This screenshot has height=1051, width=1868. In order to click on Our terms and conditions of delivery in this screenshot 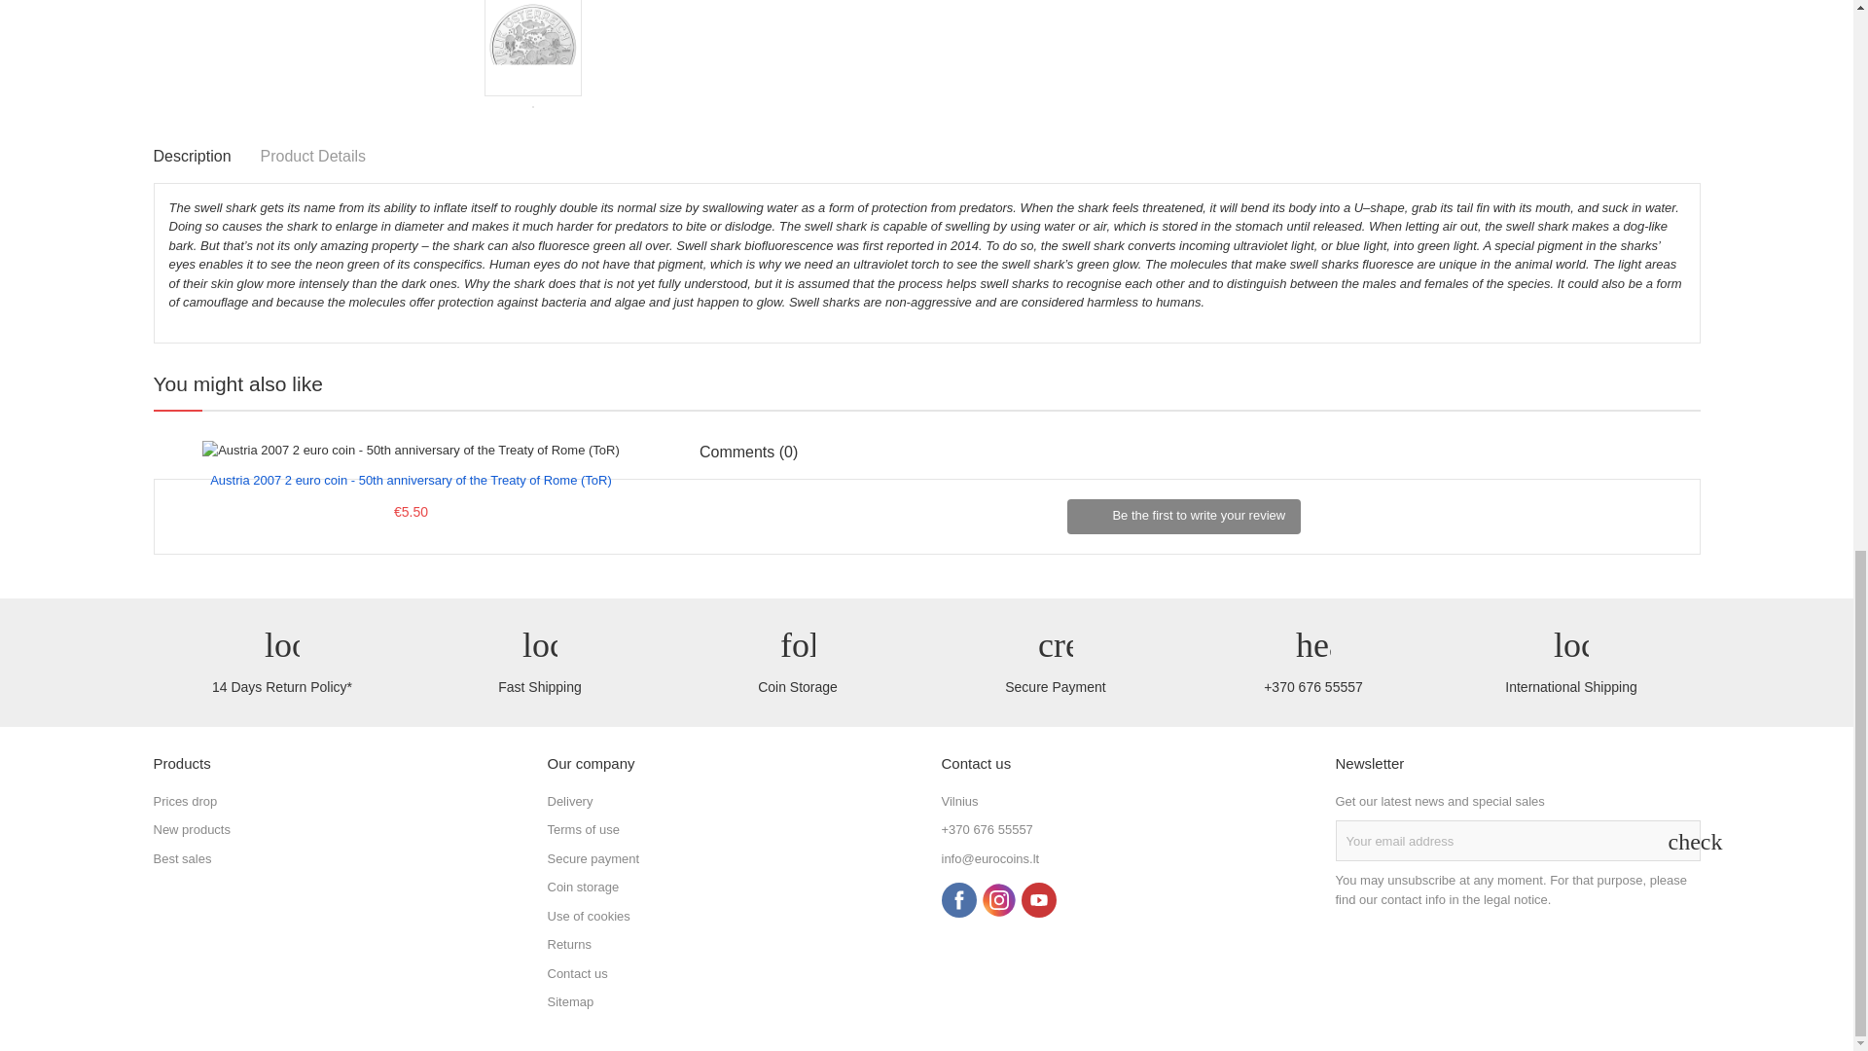, I will do `click(569, 801)`.